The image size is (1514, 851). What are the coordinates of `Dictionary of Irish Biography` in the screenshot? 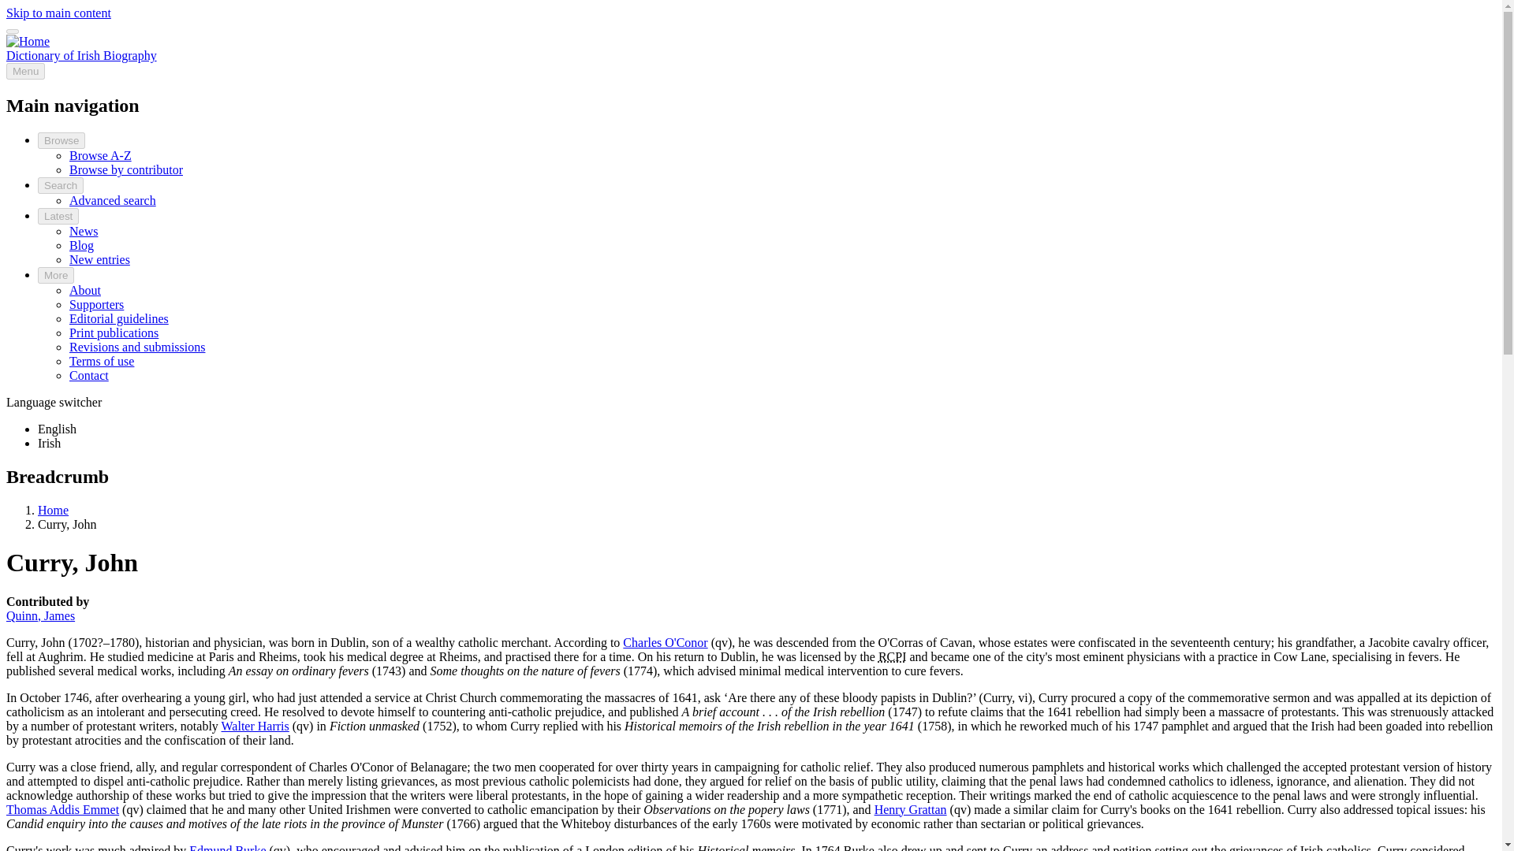 It's located at (81, 55).